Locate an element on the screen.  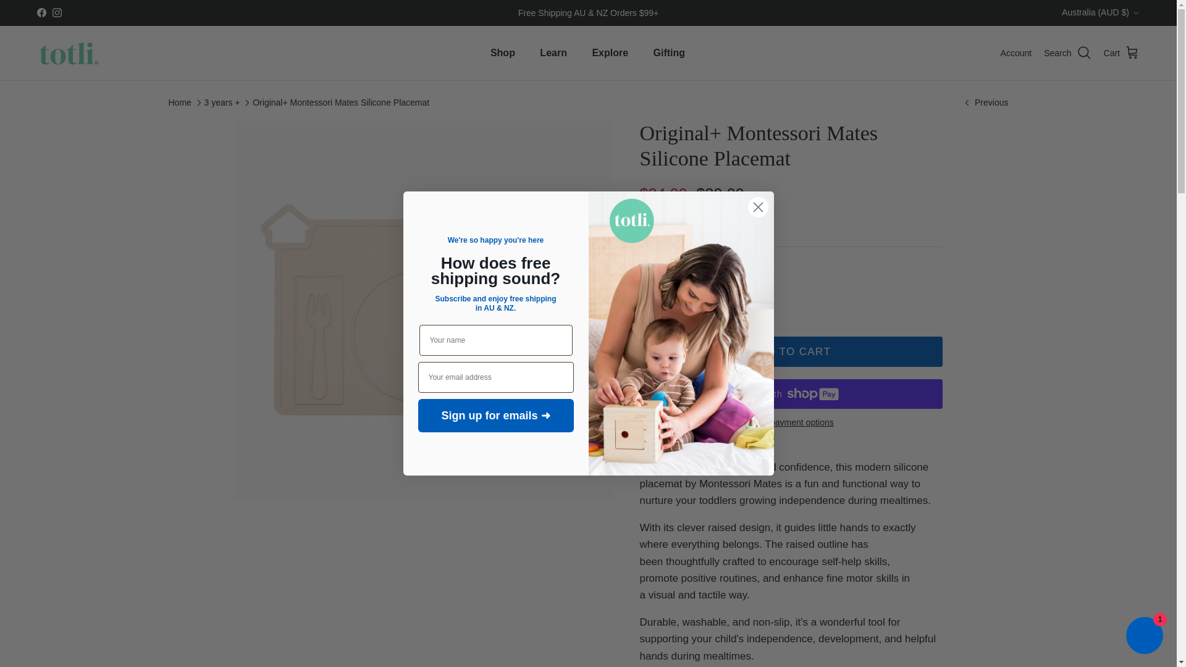
Explore is located at coordinates (610, 52).